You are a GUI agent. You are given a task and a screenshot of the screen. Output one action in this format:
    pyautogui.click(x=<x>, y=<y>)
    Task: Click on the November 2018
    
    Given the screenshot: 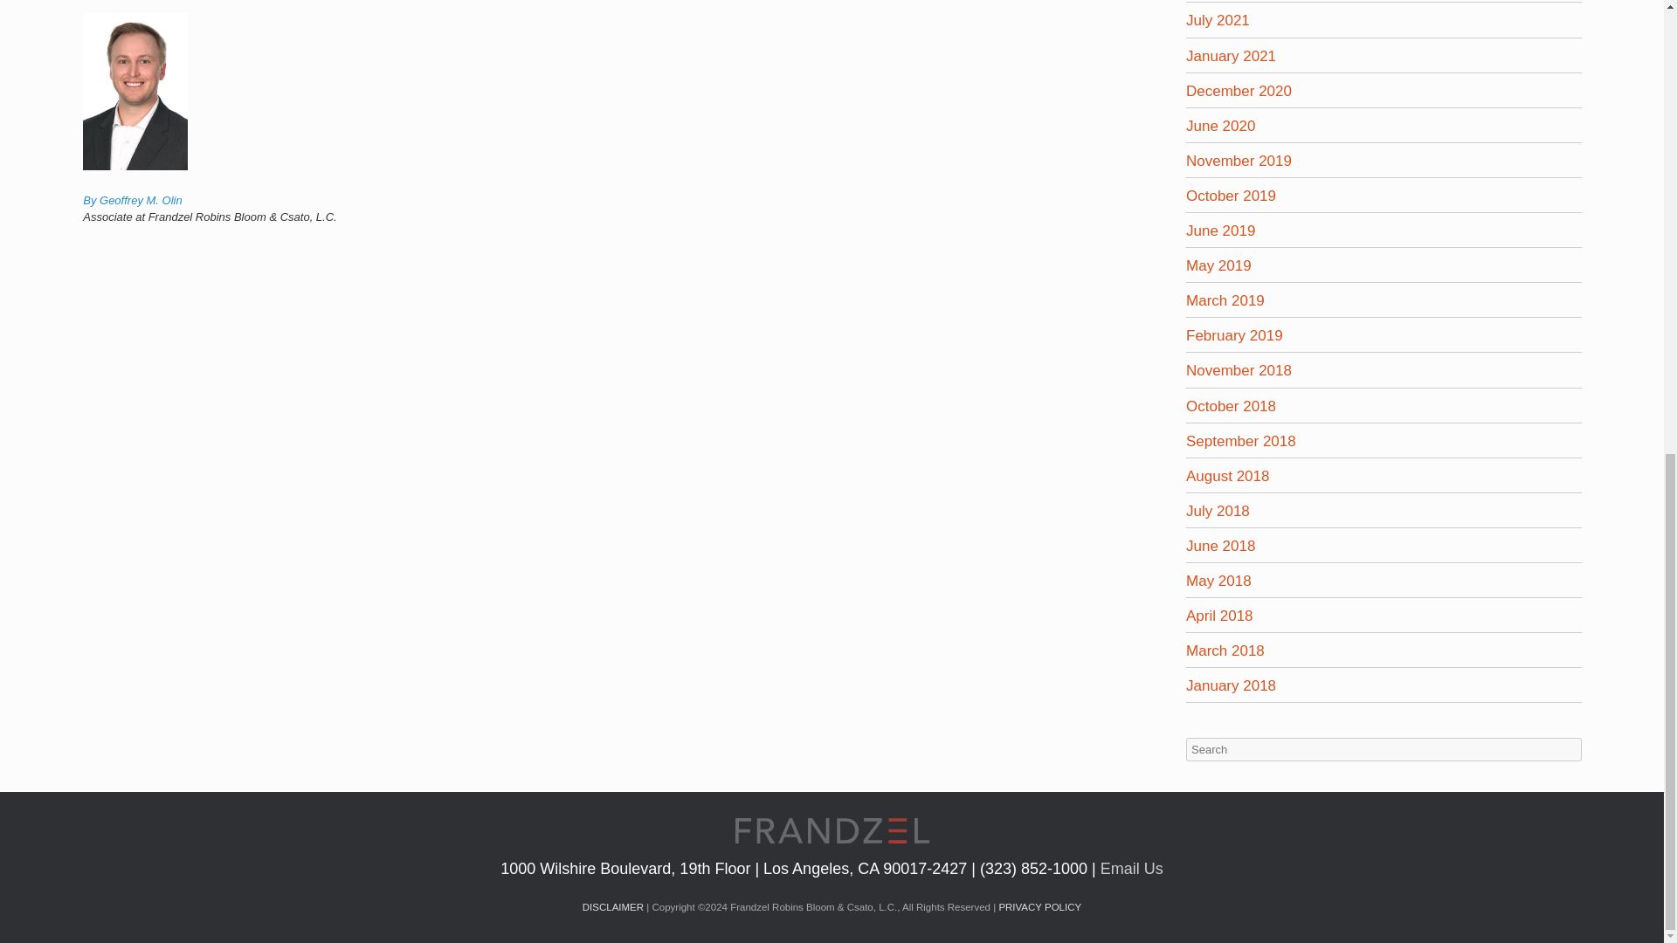 What is the action you would take?
    pyautogui.click(x=1239, y=370)
    